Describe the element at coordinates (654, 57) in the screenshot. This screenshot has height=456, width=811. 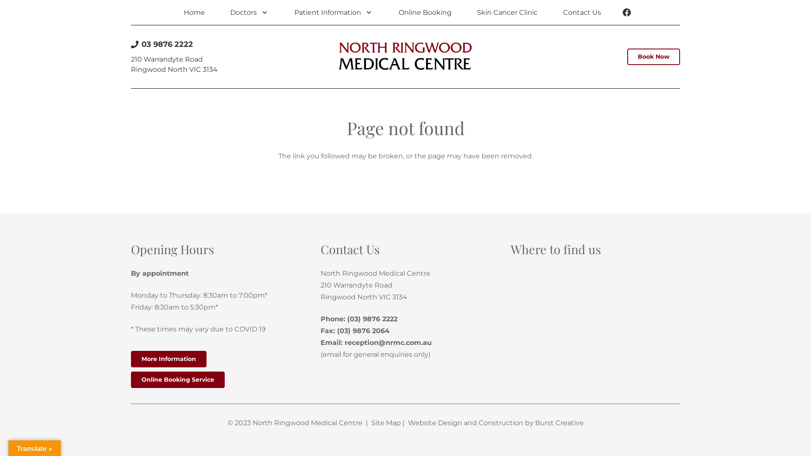
I see `Book Now` at that location.